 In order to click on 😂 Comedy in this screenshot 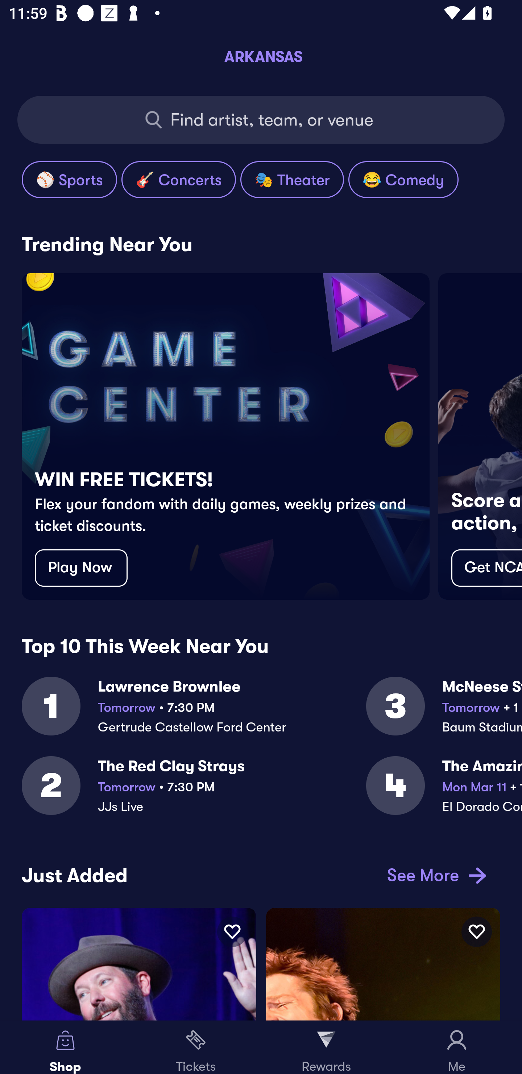, I will do `click(403, 179)`.